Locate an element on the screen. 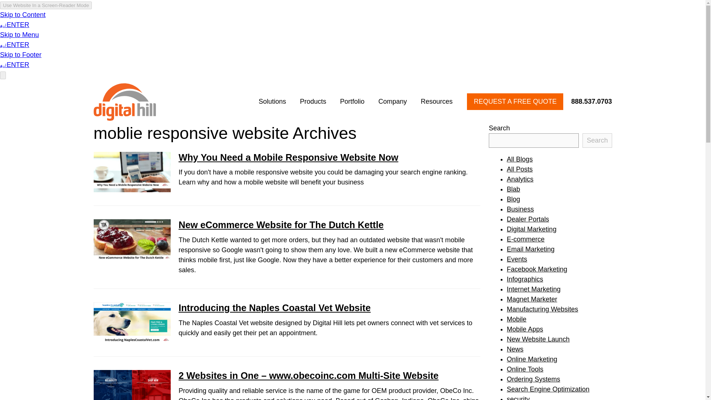 The width and height of the screenshot is (711, 400). All Posts is located at coordinates (520, 169).